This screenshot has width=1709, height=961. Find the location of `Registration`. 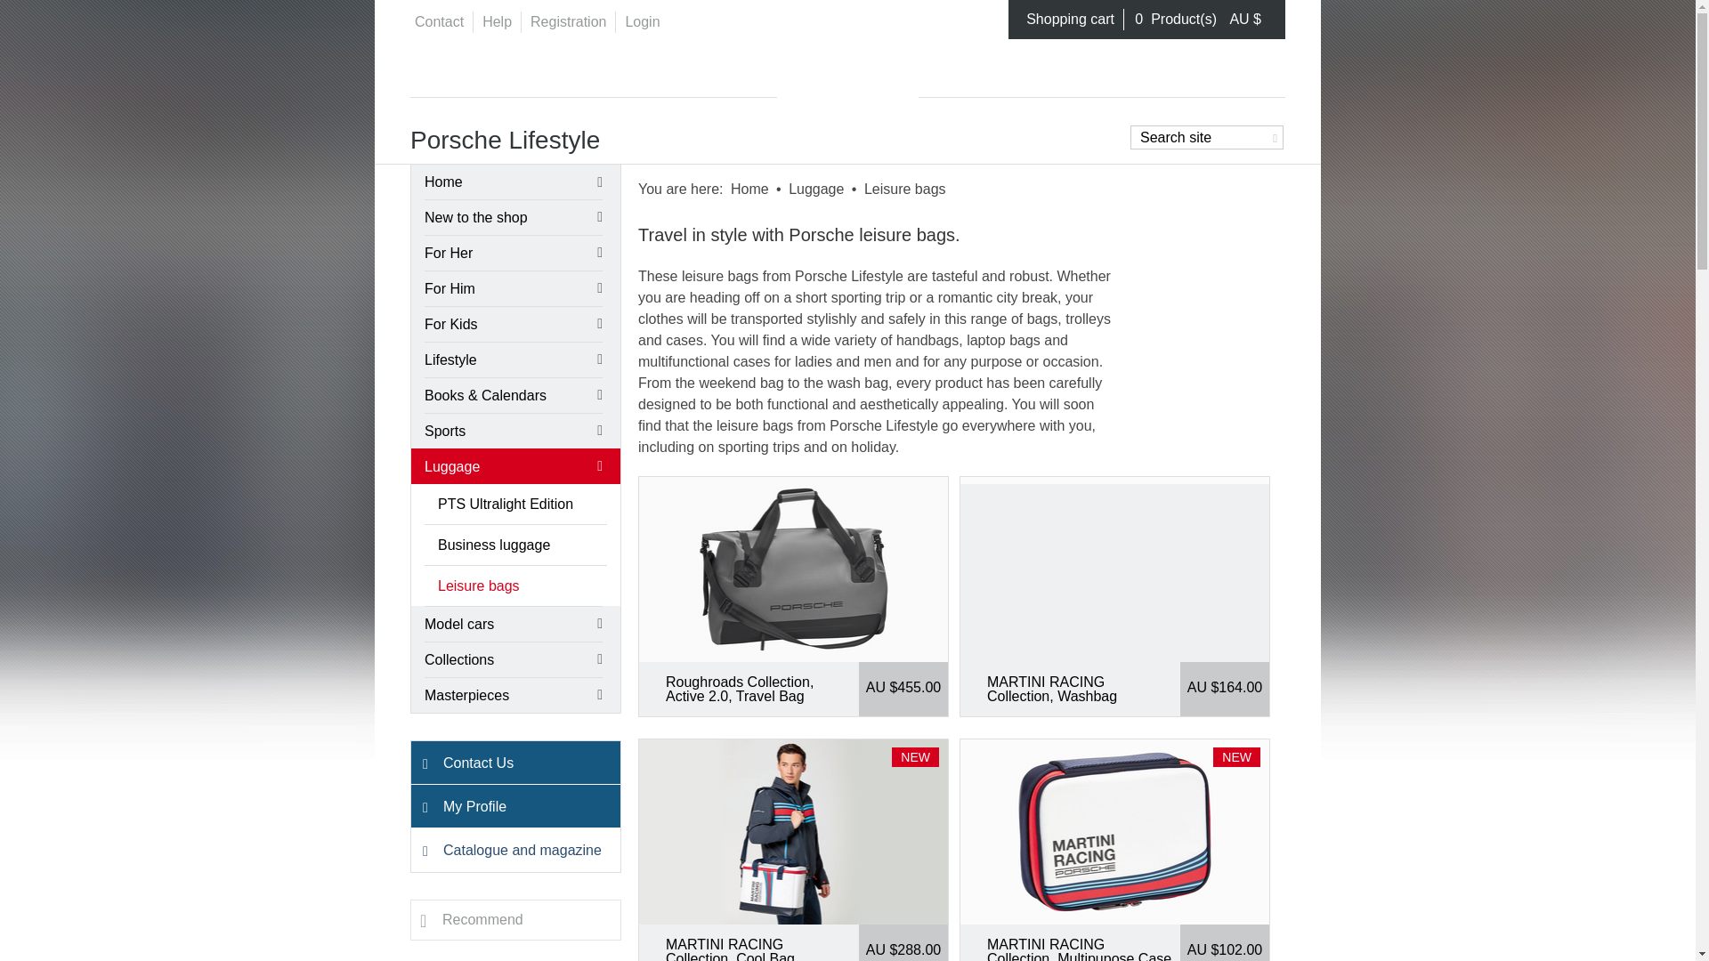

Registration is located at coordinates (568, 21).